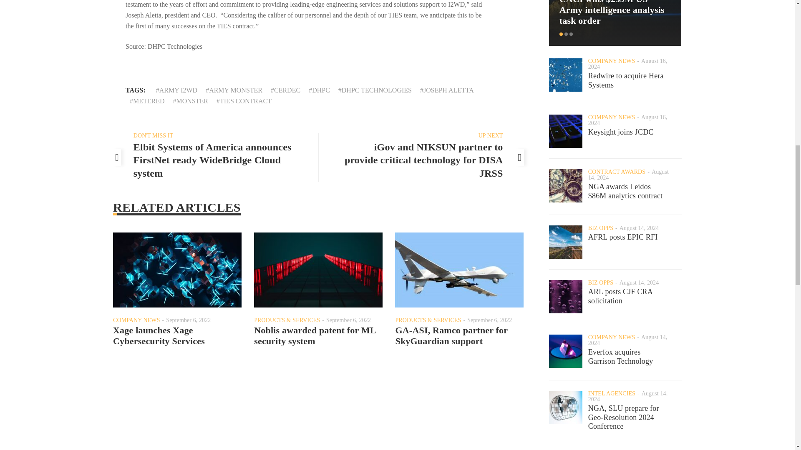  What do you see at coordinates (315, 335) in the screenshot?
I see `Noblis awarded patent for ML security system` at bounding box center [315, 335].